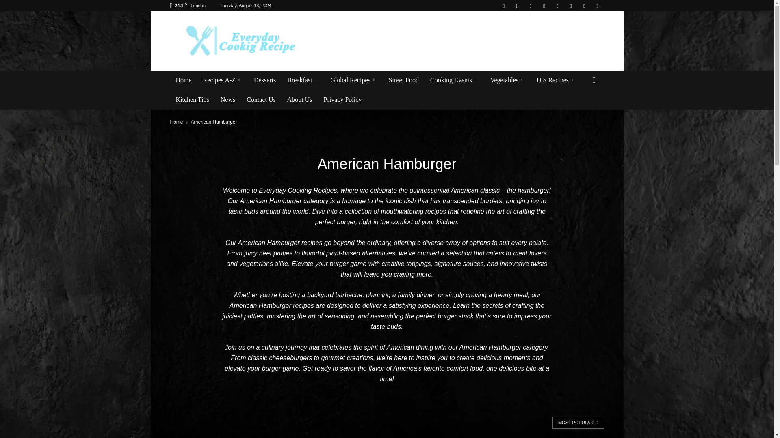 The width and height of the screenshot is (780, 438). I want to click on Linkedin, so click(530, 6).